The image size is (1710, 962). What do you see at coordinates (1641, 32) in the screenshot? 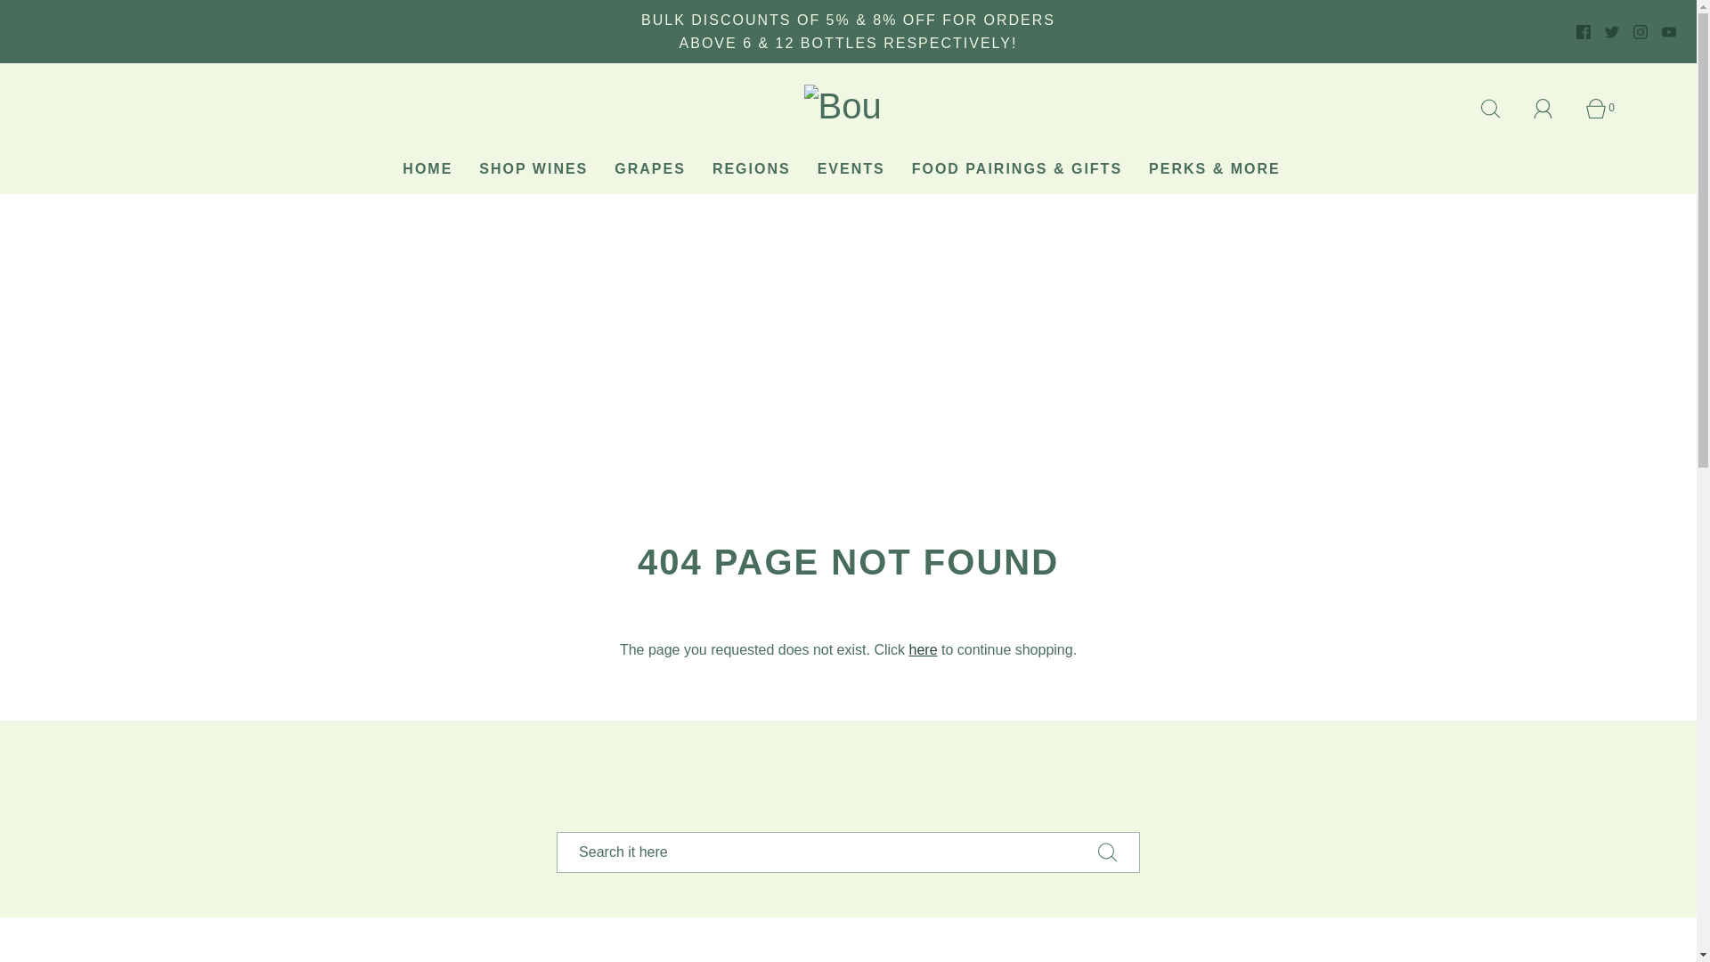
I see `INSTAGRAM ICON` at bounding box center [1641, 32].